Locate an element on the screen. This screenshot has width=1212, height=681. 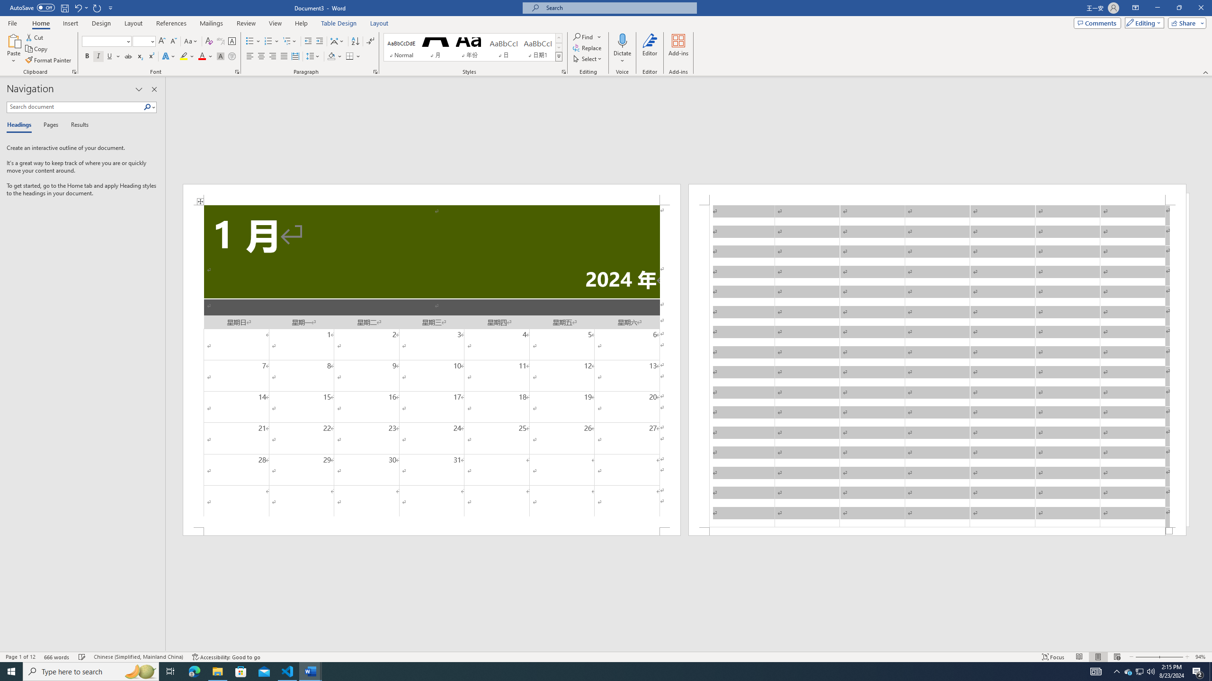
Styles is located at coordinates (559, 56).